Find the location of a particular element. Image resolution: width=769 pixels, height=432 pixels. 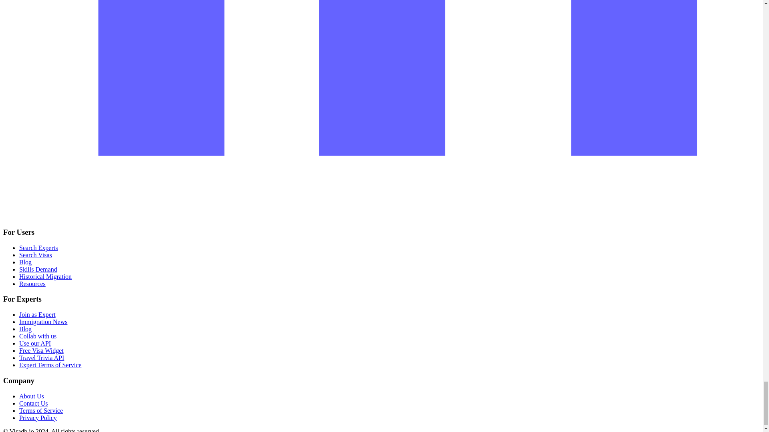

Terms of Service is located at coordinates (41, 410).